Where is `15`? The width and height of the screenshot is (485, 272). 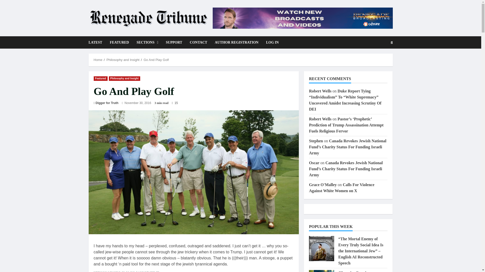 15 is located at coordinates (175, 103).